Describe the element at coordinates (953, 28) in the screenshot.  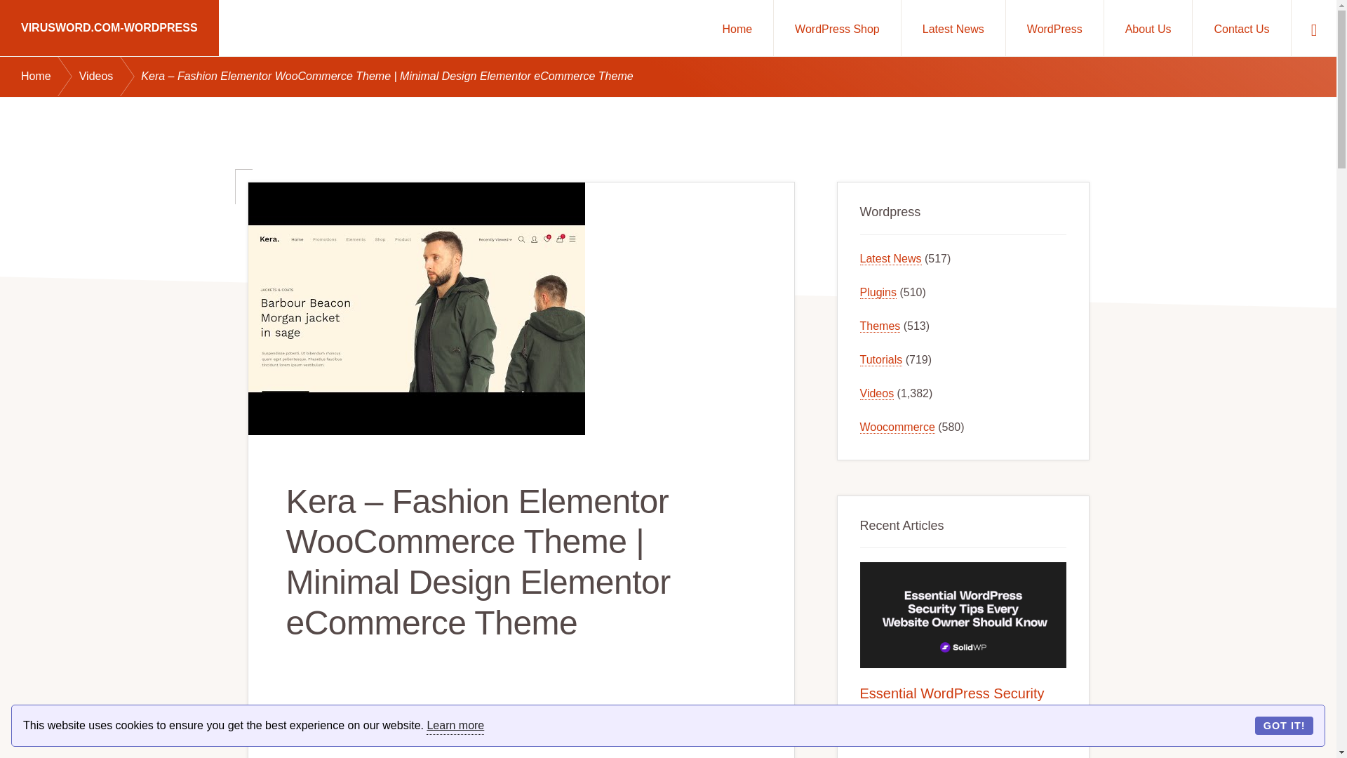
I see `Latest News` at that location.